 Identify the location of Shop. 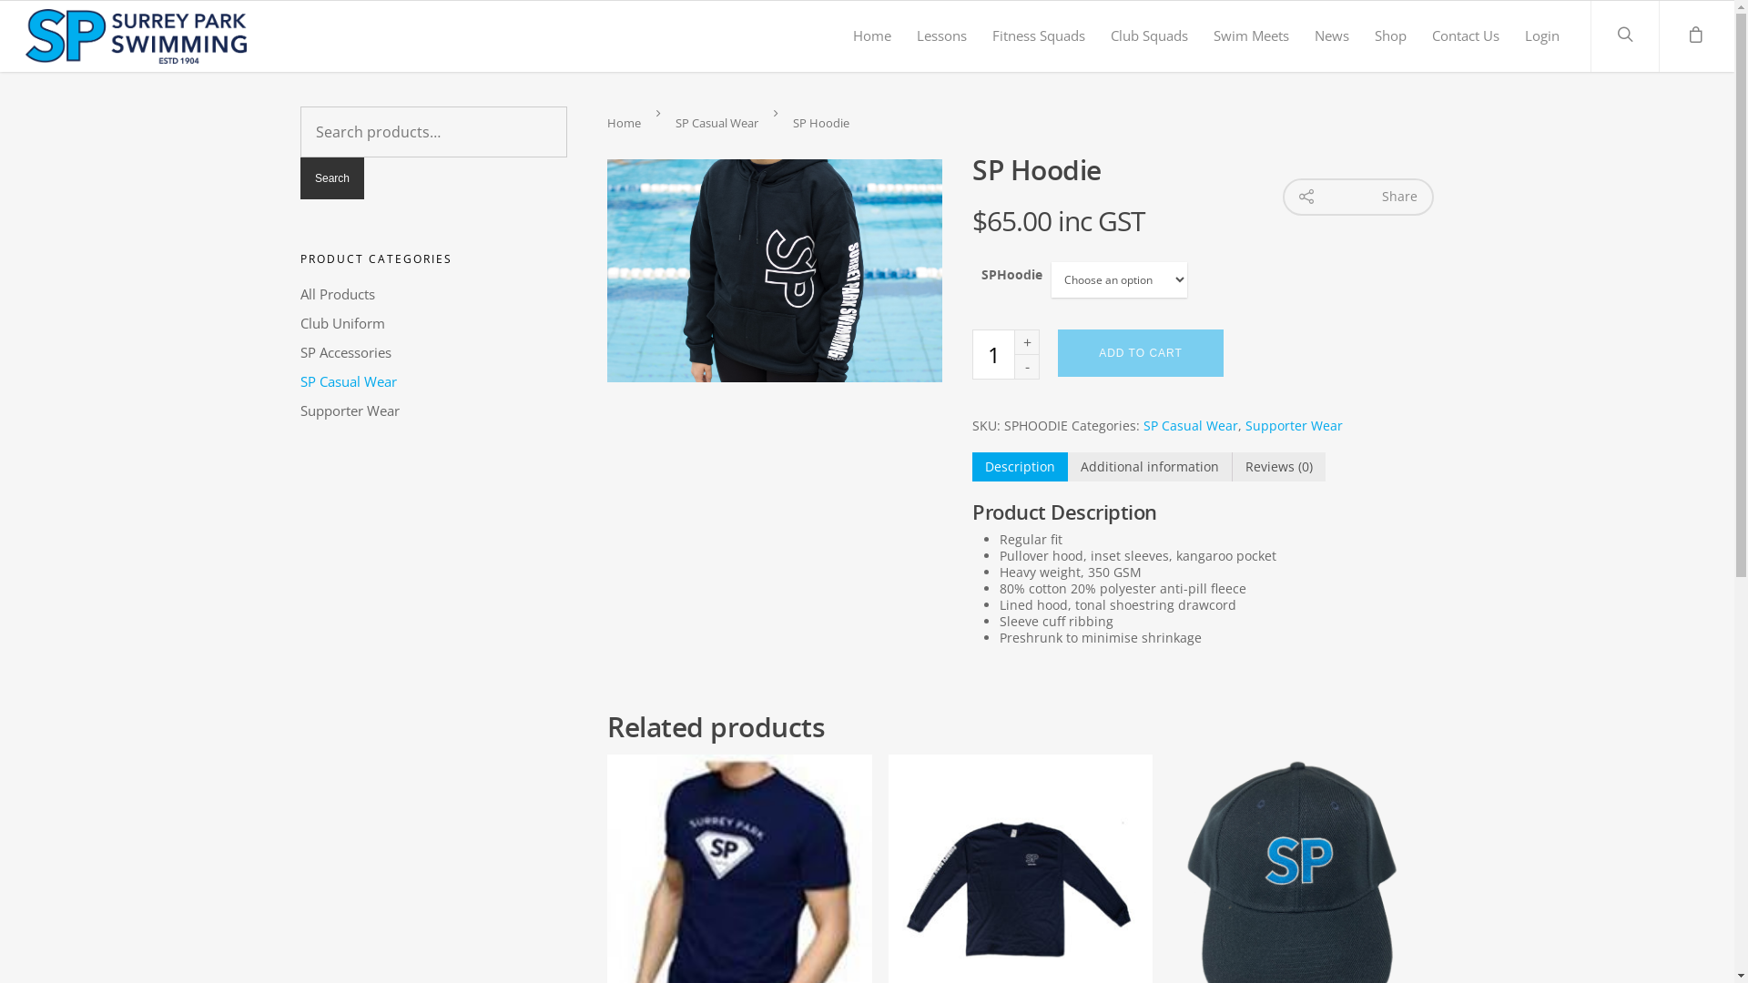
(1391, 40).